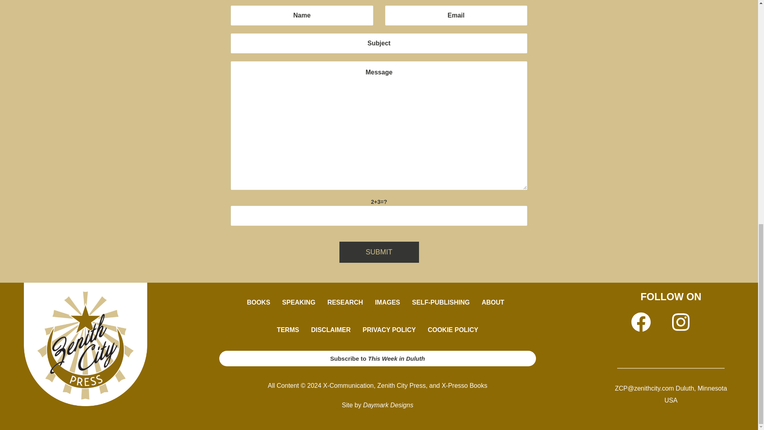 This screenshot has width=764, height=430. I want to click on Submit, so click(379, 252).